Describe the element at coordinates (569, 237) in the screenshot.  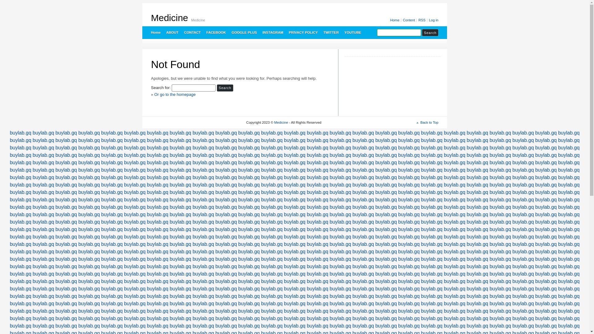
I see `buylab.gq` at that location.